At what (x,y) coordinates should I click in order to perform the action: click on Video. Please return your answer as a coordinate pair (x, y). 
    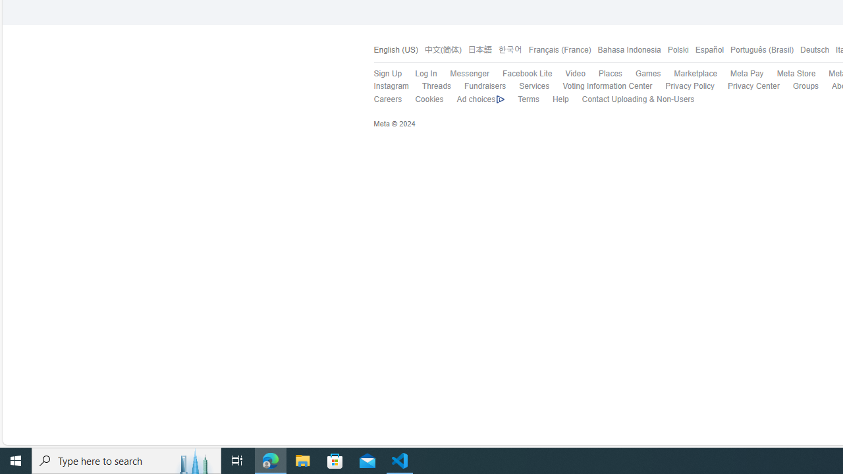
    Looking at the image, I should click on (575, 74).